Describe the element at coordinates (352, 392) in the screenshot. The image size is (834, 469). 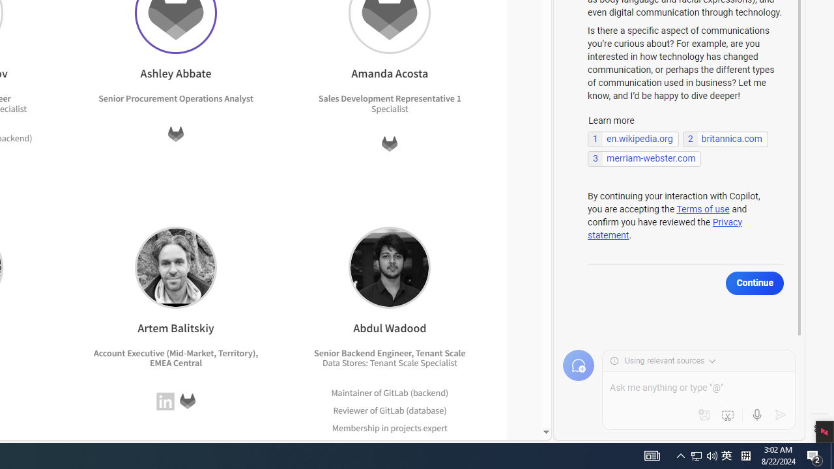
I see `Maintainer` at that location.